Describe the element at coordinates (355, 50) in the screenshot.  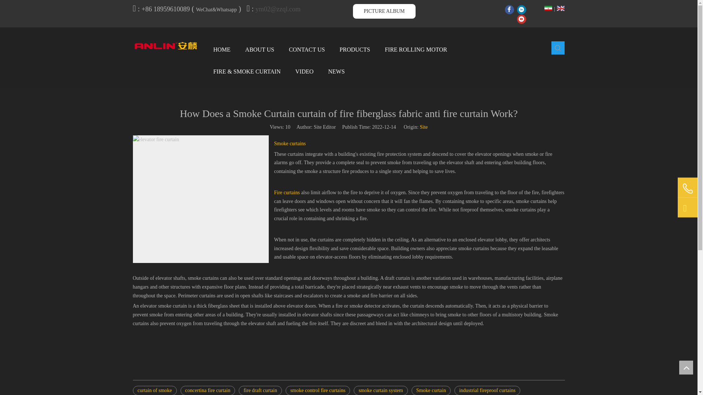
I see `PRODUCTS` at that location.